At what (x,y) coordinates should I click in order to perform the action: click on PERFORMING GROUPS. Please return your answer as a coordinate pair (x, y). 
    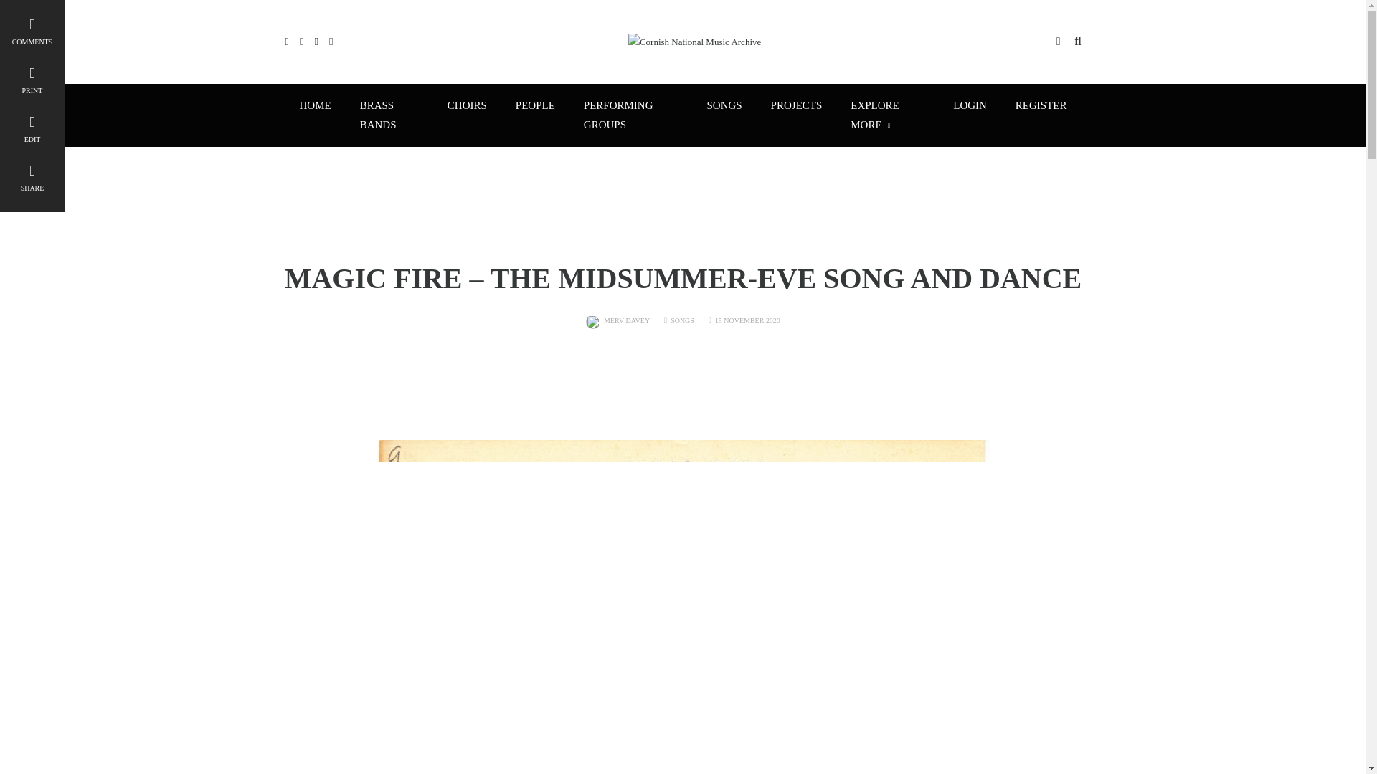
    Looking at the image, I should click on (631, 115).